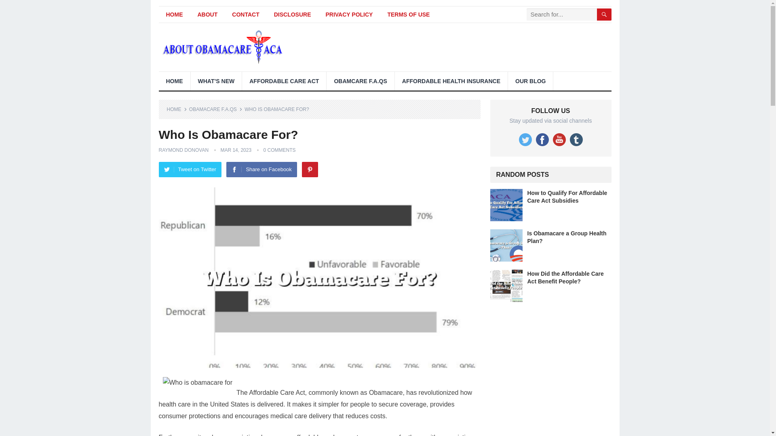  Describe the element at coordinates (530, 81) in the screenshot. I see `OUR BLOG` at that location.